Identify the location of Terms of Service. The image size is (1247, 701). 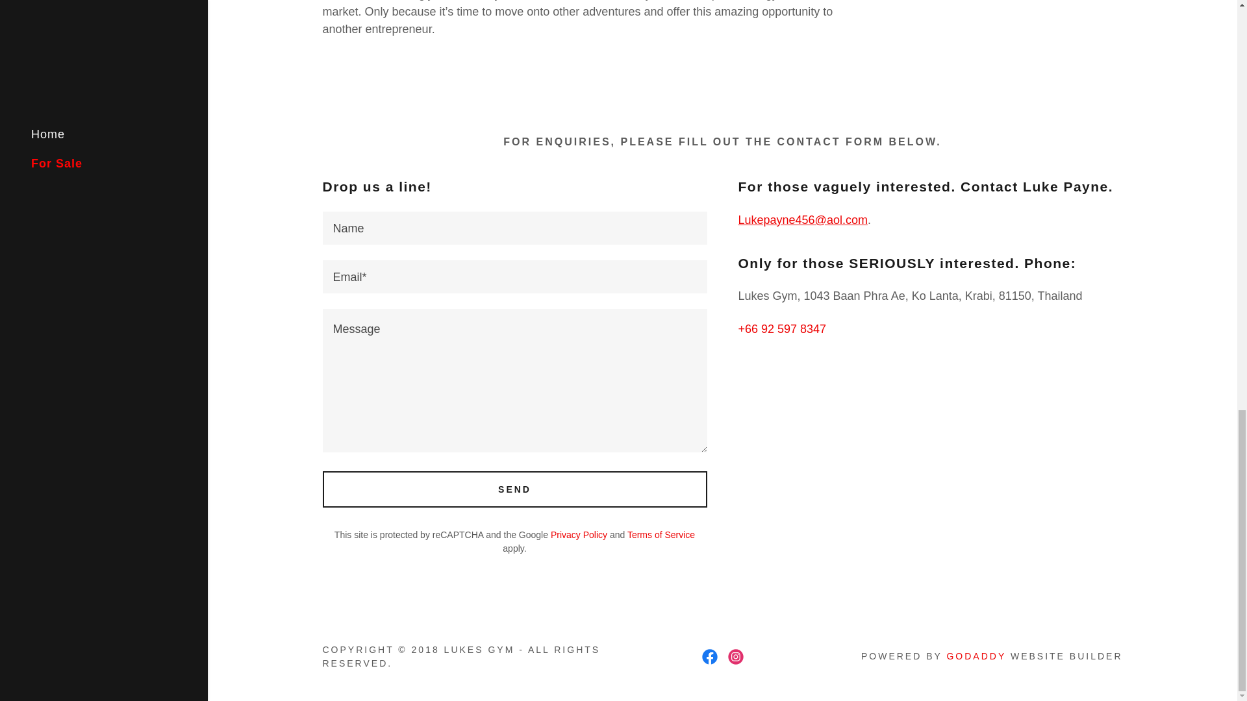
(661, 534).